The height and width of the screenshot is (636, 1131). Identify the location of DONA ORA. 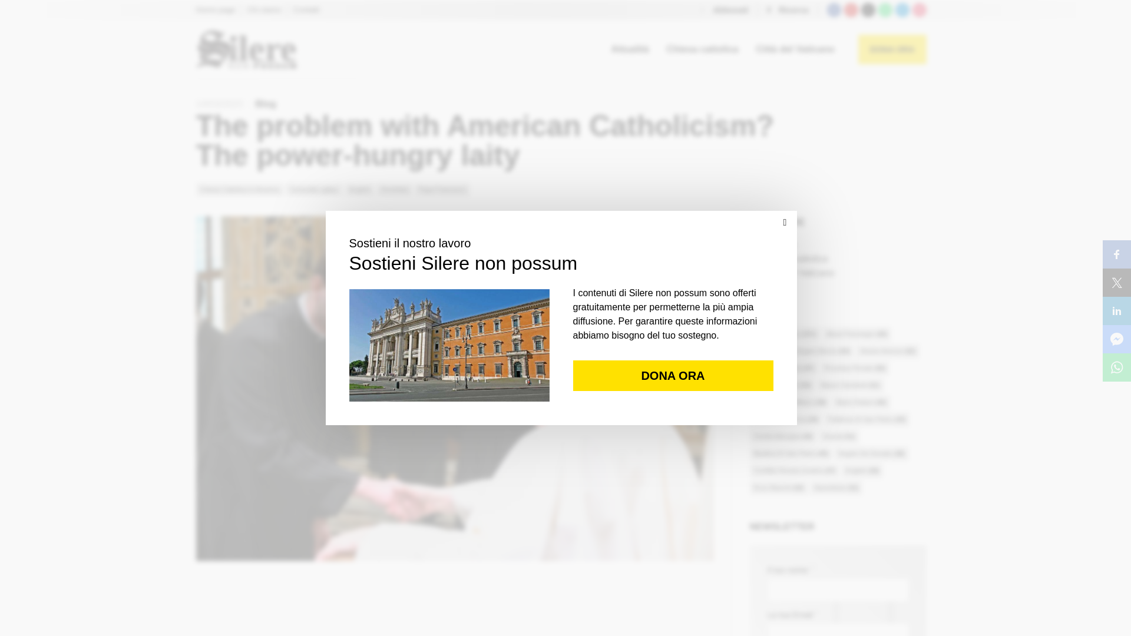
(892, 49).